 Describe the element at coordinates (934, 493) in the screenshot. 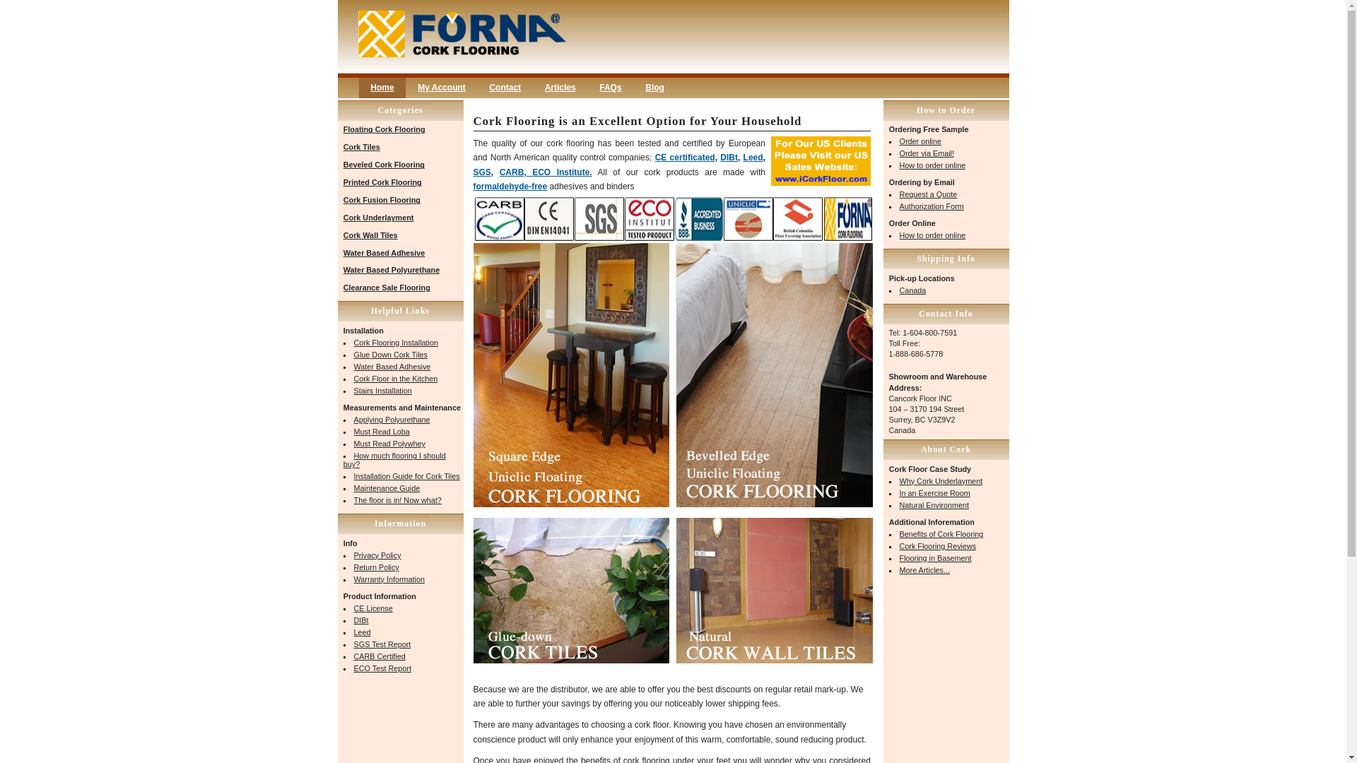

I see `In an Exercise Room` at that location.